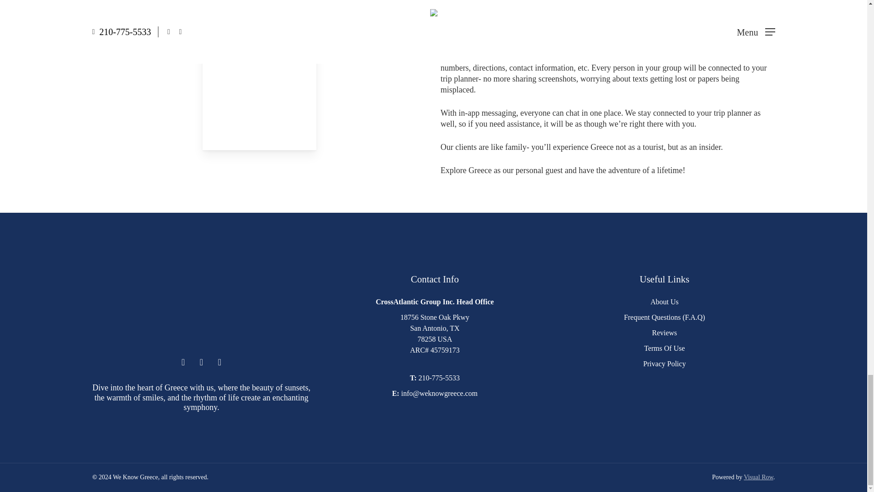  What do you see at coordinates (665, 302) in the screenshot?
I see `About Us` at bounding box center [665, 302].